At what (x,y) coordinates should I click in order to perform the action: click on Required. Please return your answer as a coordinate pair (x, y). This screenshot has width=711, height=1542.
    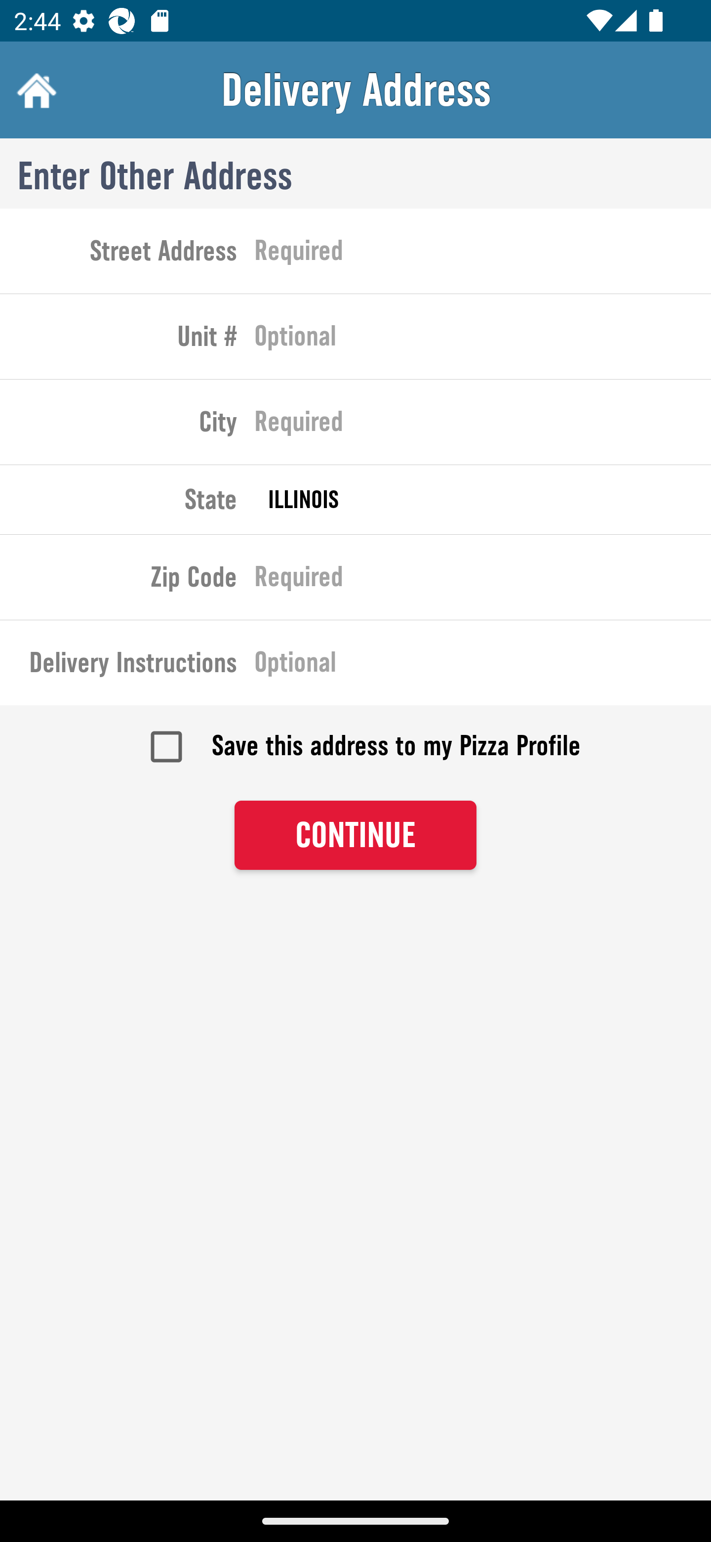
    Looking at the image, I should click on (483, 580).